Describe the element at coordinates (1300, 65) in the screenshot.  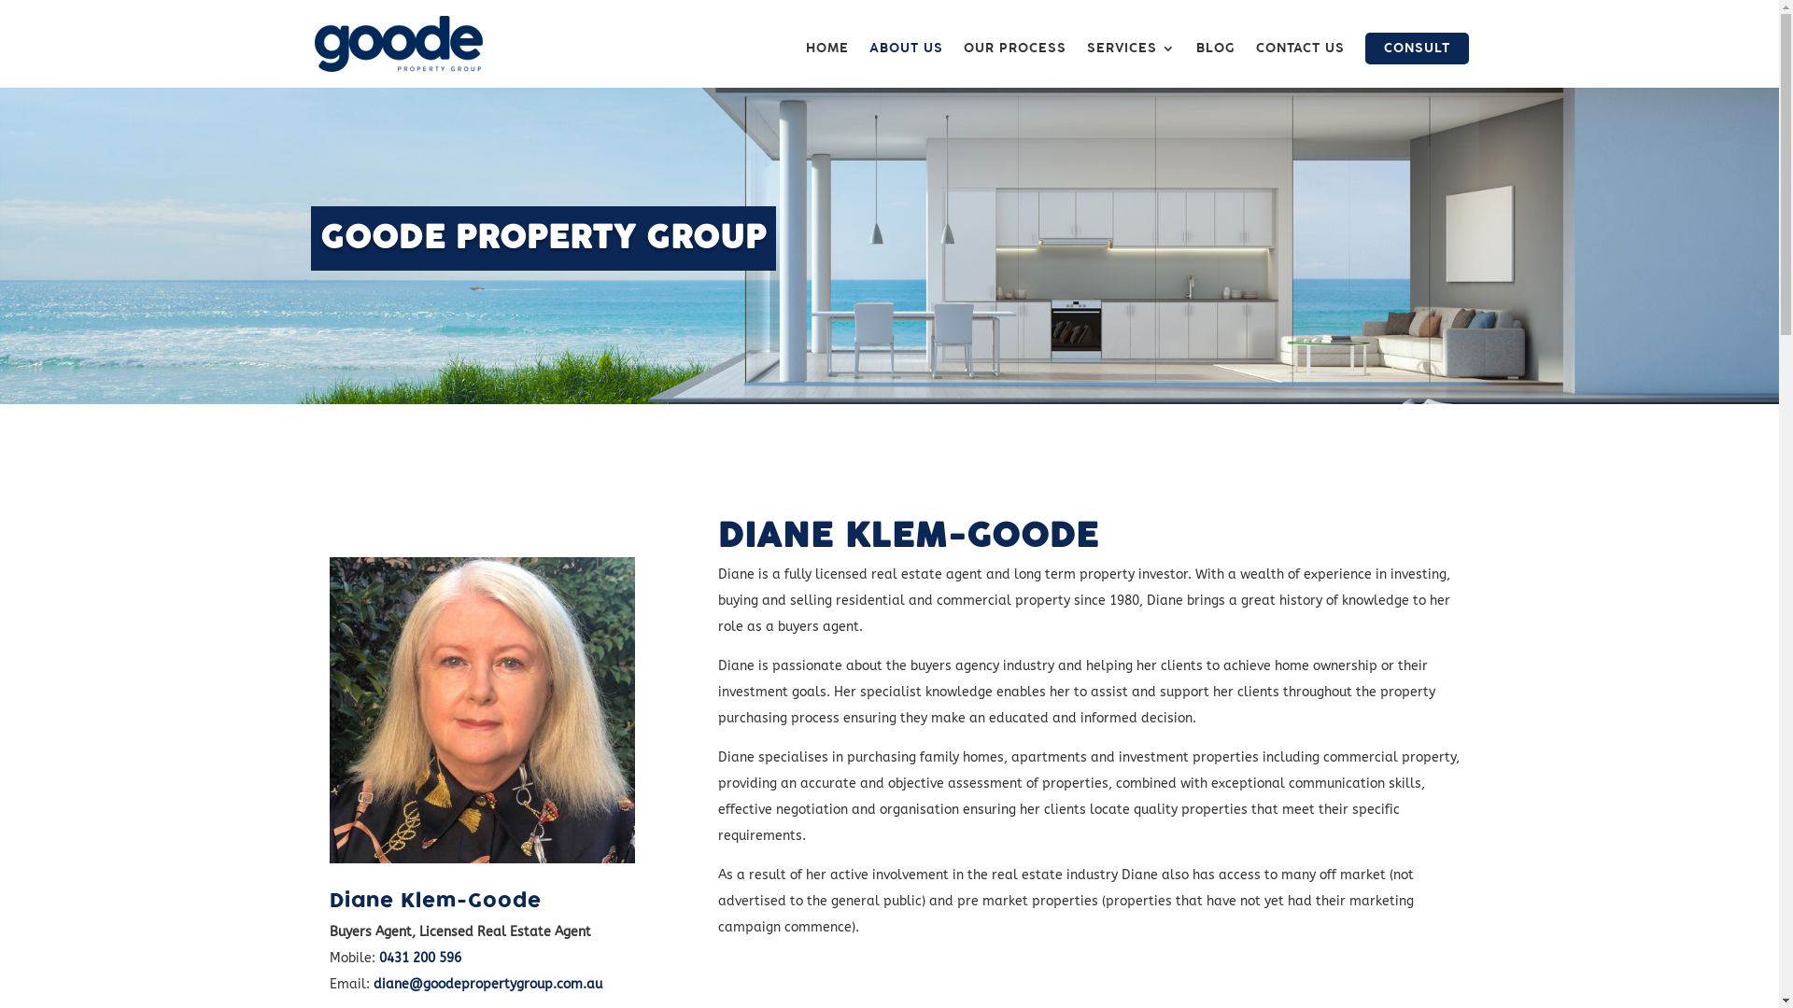
I see `CONTACT US` at that location.